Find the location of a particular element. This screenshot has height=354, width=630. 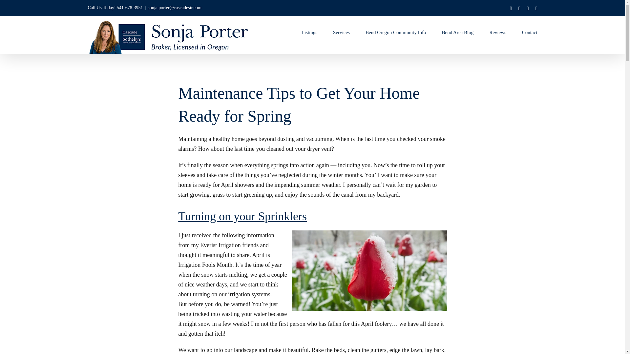

Twitter is located at coordinates (519, 9).